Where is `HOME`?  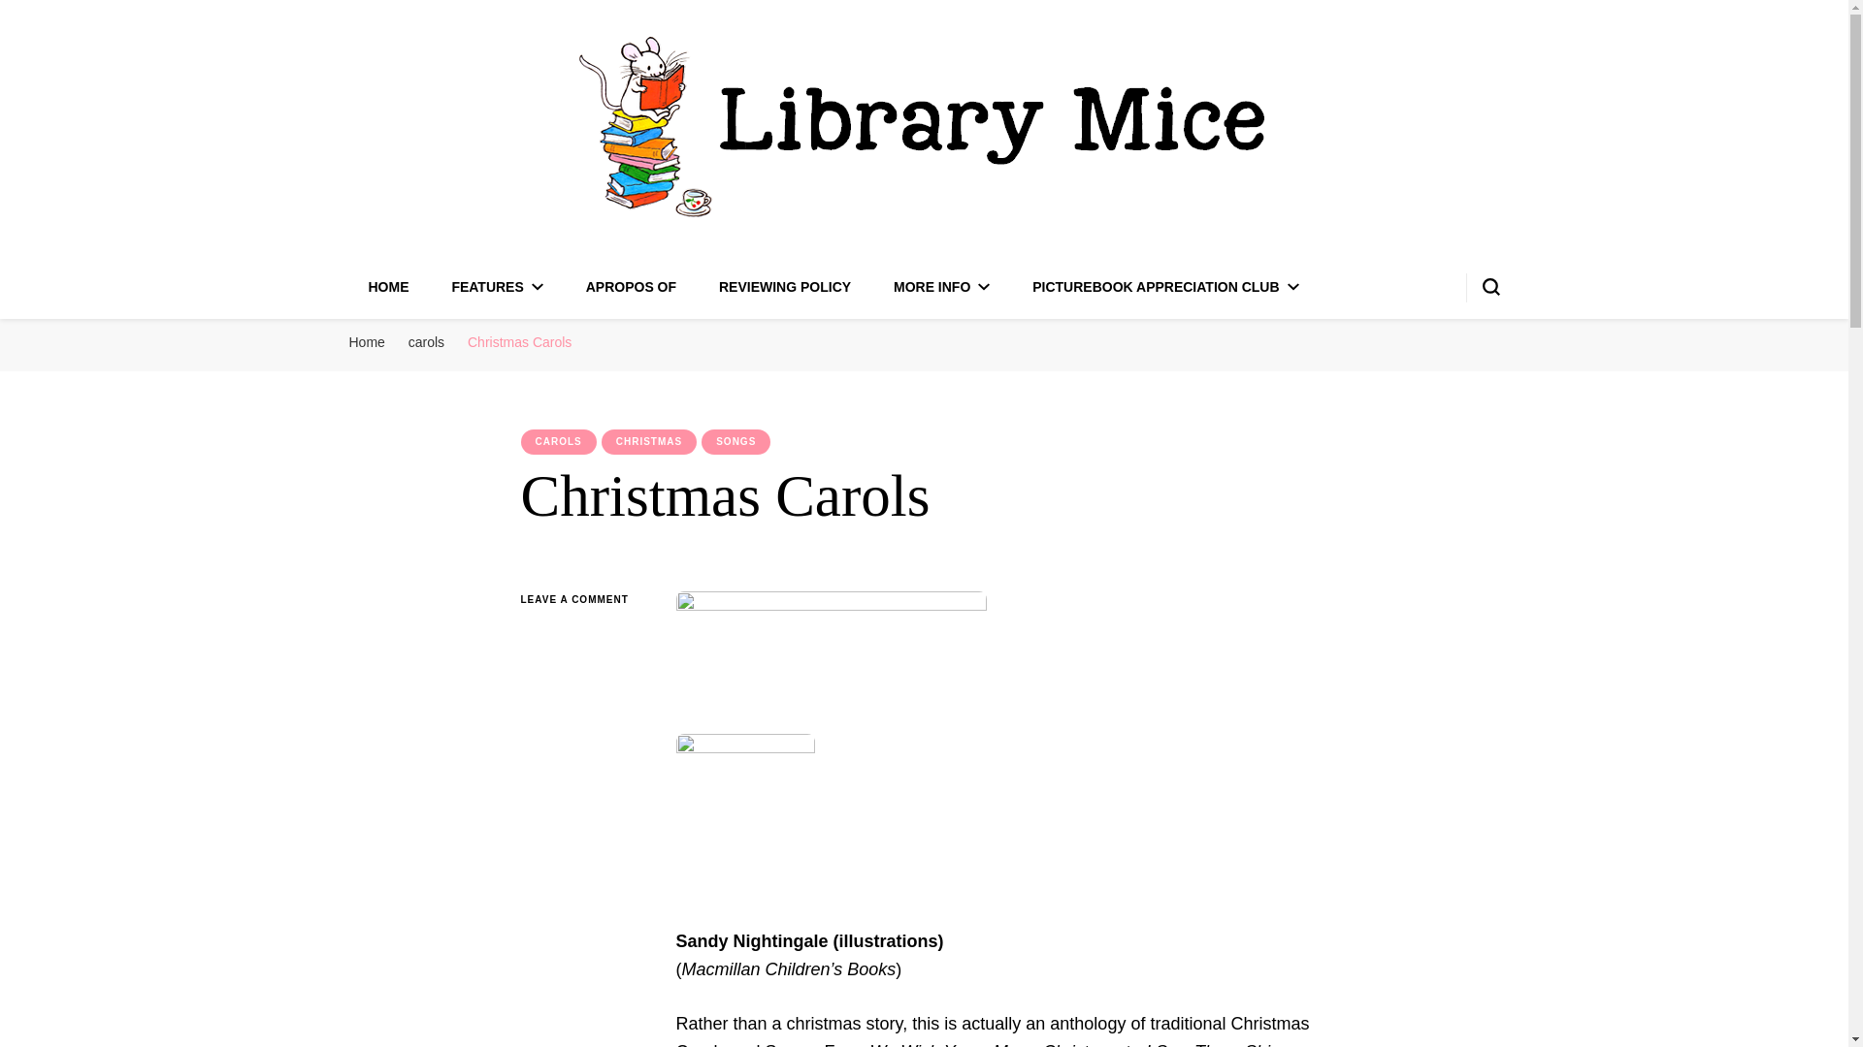 HOME is located at coordinates (389, 287).